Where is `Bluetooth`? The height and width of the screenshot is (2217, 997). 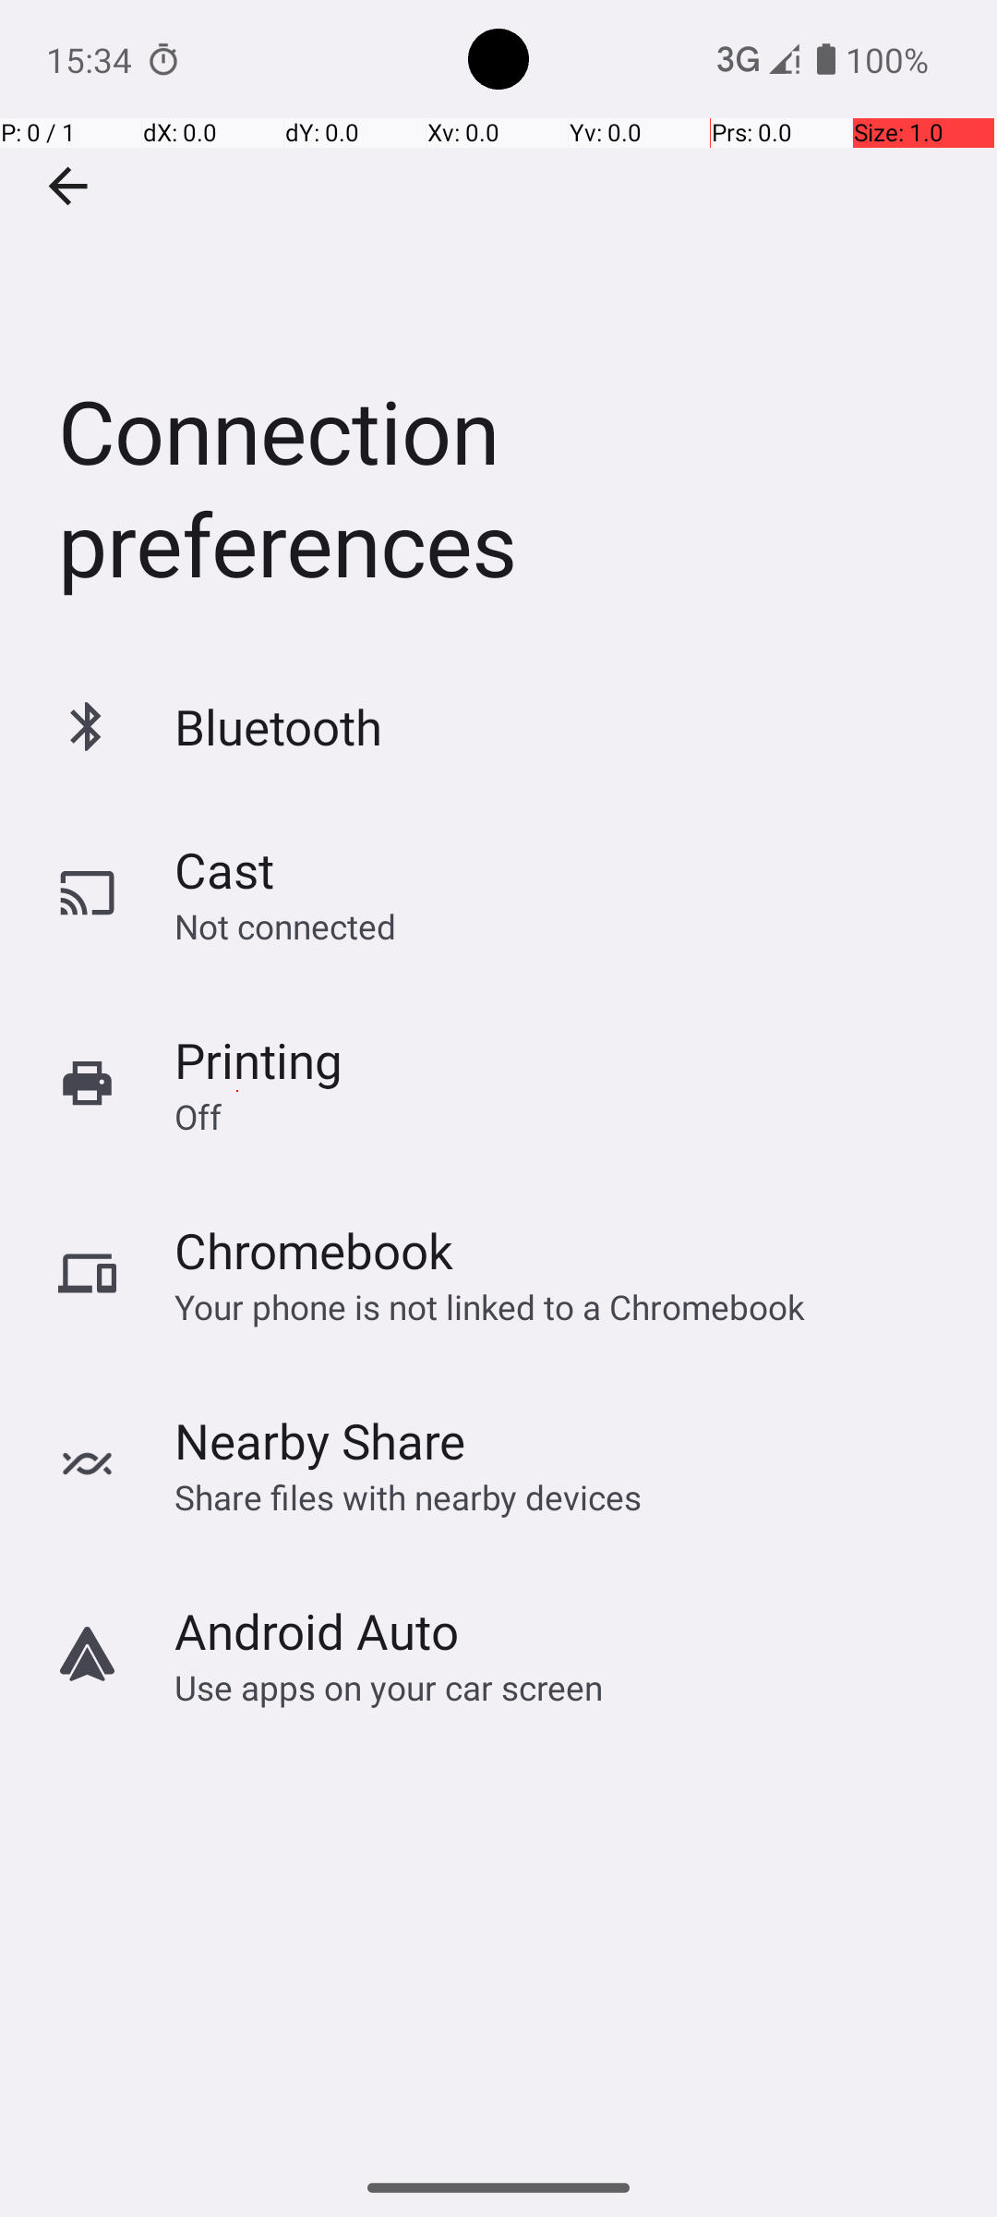 Bluetooth is located at coordinates (279, 726).